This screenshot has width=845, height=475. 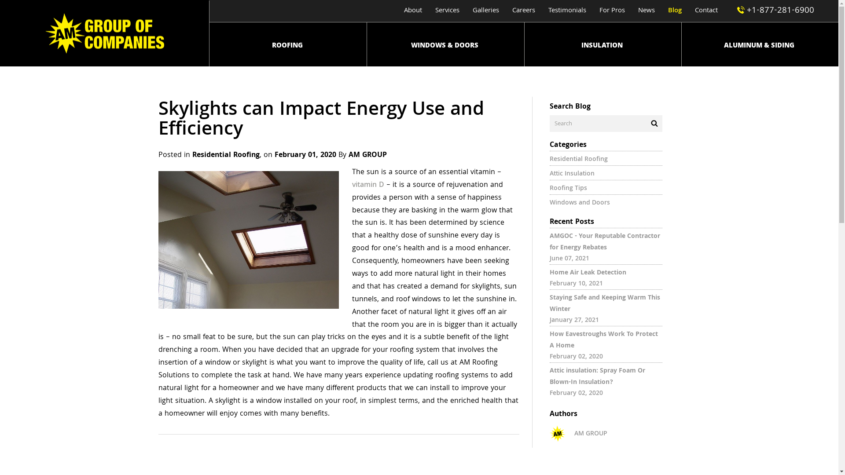 What do you see at coordinates (569, 189) in the screenshot?
I see `Roofing Tips` at bounding box center [569, 189].